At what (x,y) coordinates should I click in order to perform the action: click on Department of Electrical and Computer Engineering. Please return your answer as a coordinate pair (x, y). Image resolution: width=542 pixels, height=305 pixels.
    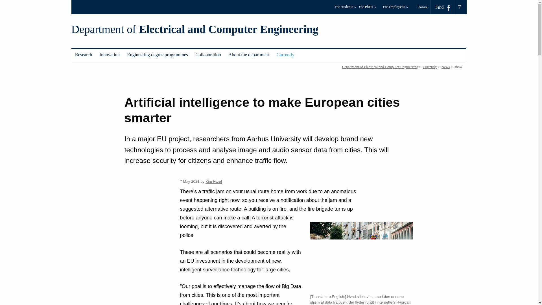
    Looking at the image, I should click on (194, 29).